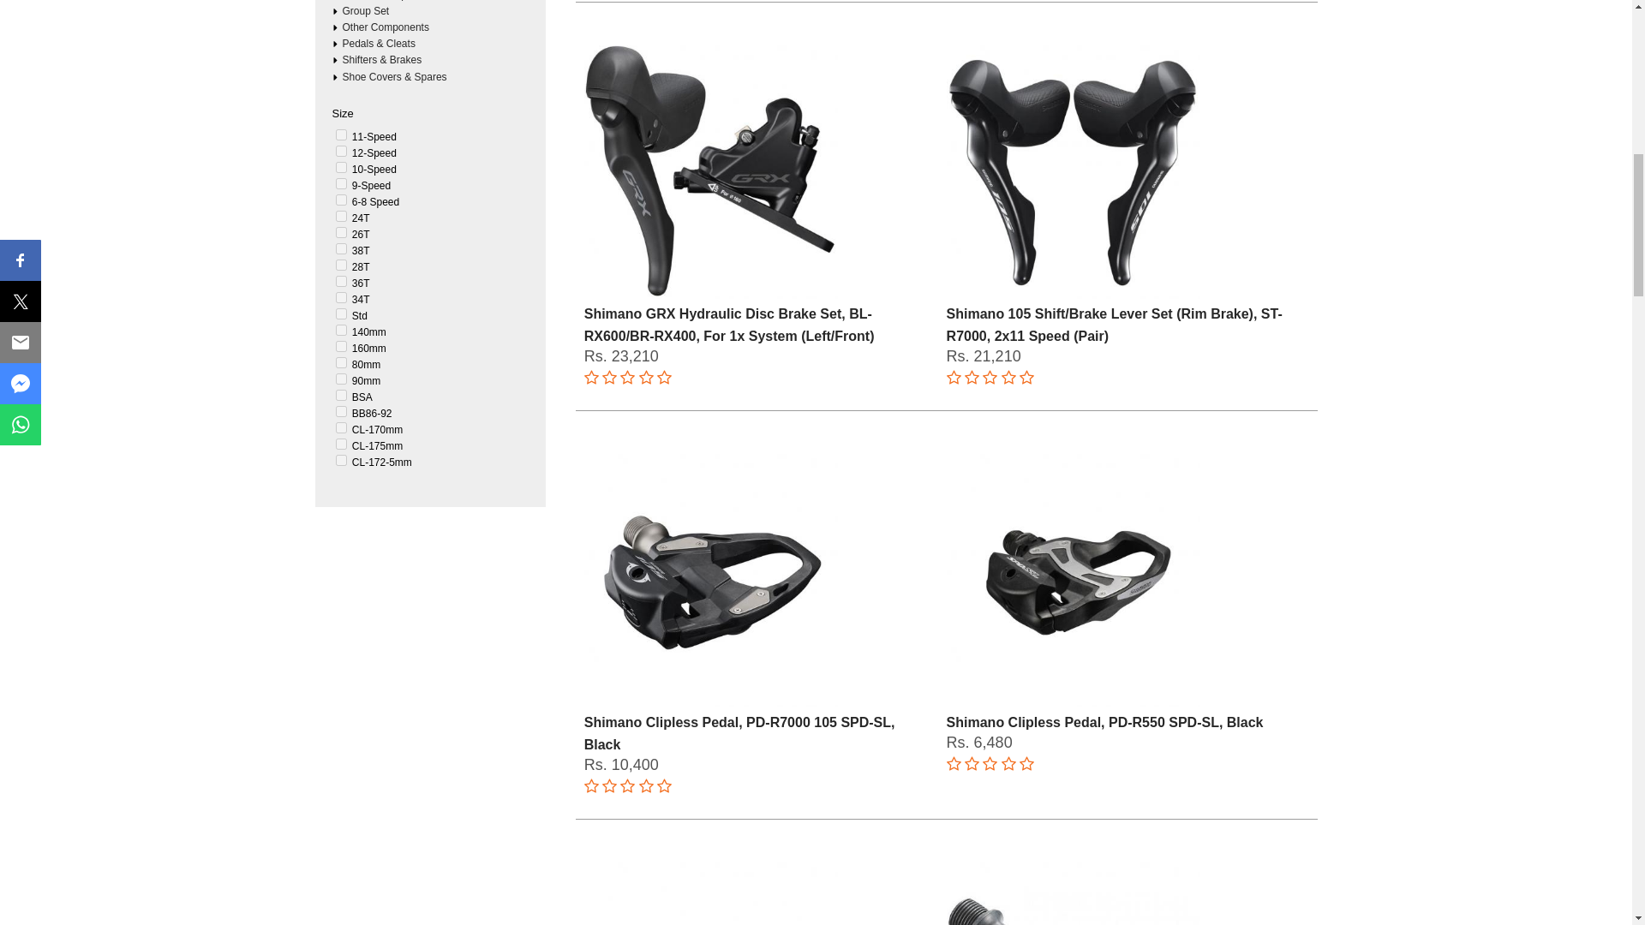 The image size is (1645, 925). What do you see at coordinates (341, 135) in the screenshot?
I see `145` at bounding box center [341, 135].